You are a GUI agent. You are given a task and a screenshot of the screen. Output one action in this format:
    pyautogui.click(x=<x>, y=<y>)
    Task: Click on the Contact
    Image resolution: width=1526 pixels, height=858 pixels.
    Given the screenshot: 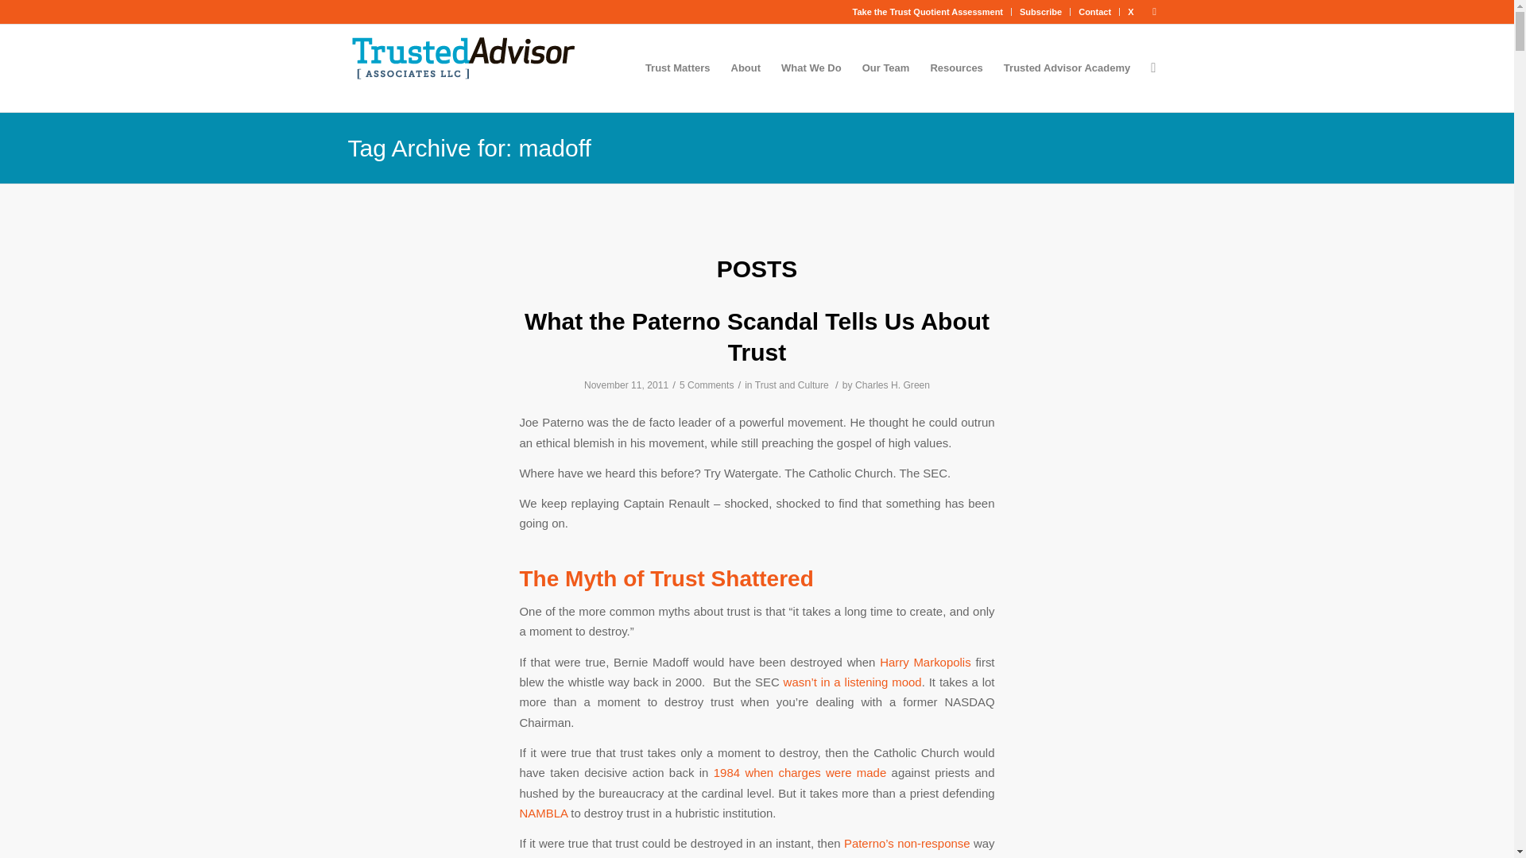 What is the action you would take?
    pyautogui.click(x=1094, y=12)
    